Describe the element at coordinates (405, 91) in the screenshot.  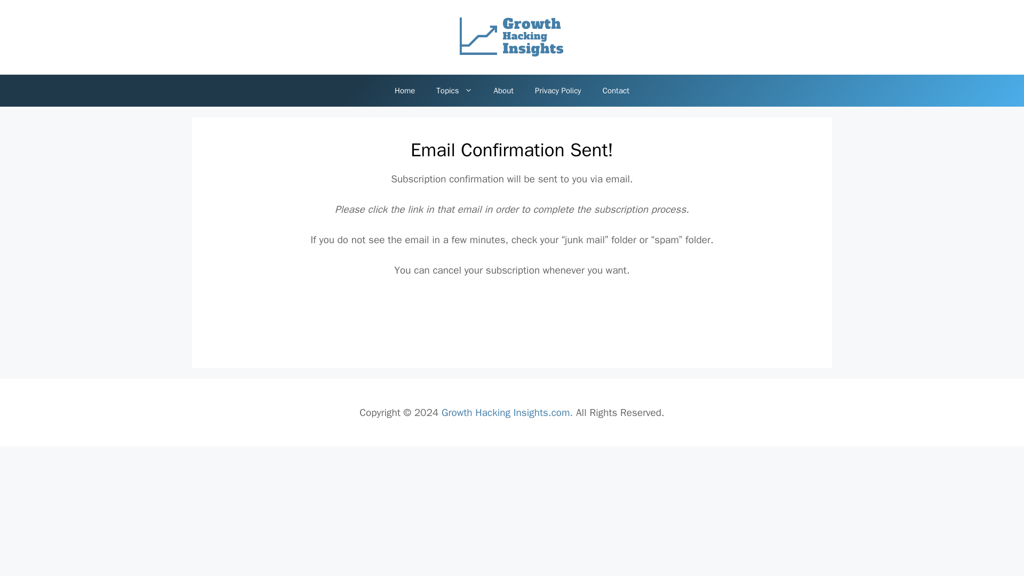
I see `Home` at that location.